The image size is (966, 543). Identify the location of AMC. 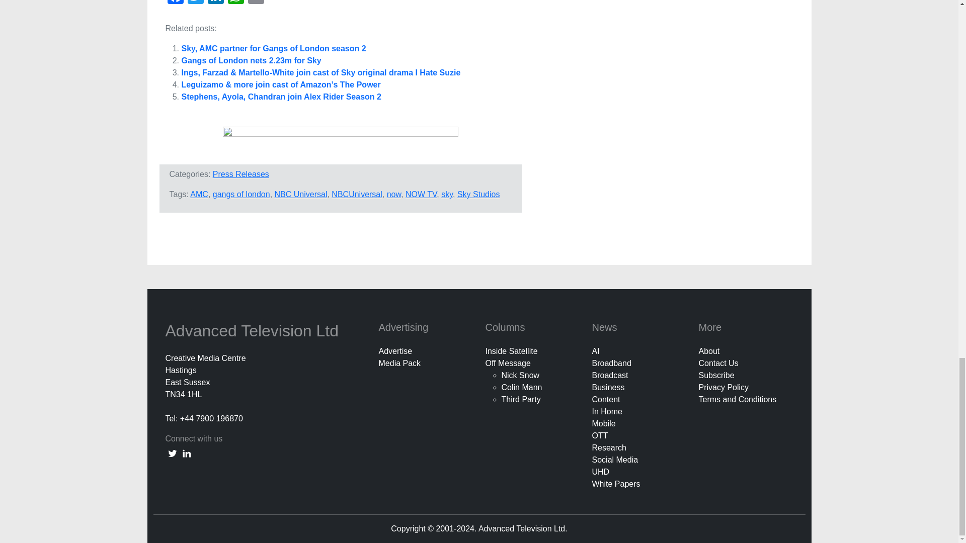
(199, 194).